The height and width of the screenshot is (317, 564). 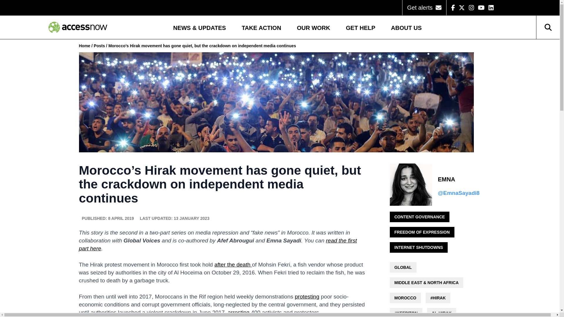 What do you see at coordinates (261, 29) in the screenshot?
I see `TAKE ACTION` at bounding box center [261, 29].